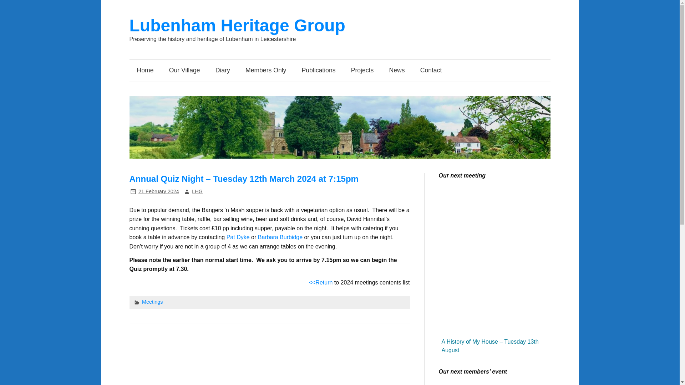 The image size is (685, 385). What do you see at coordinates (238, 237) in the screenshot?
I see `Pat Dyke` at bounding box center [238, 237].